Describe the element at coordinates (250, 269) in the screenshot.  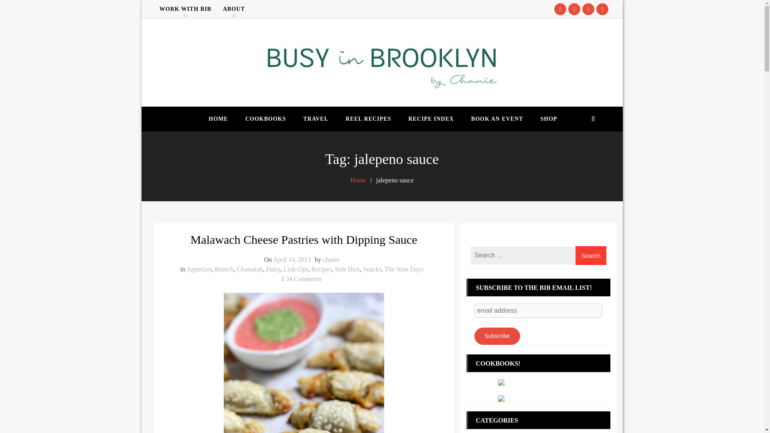
I see `Chanukah` at that location.